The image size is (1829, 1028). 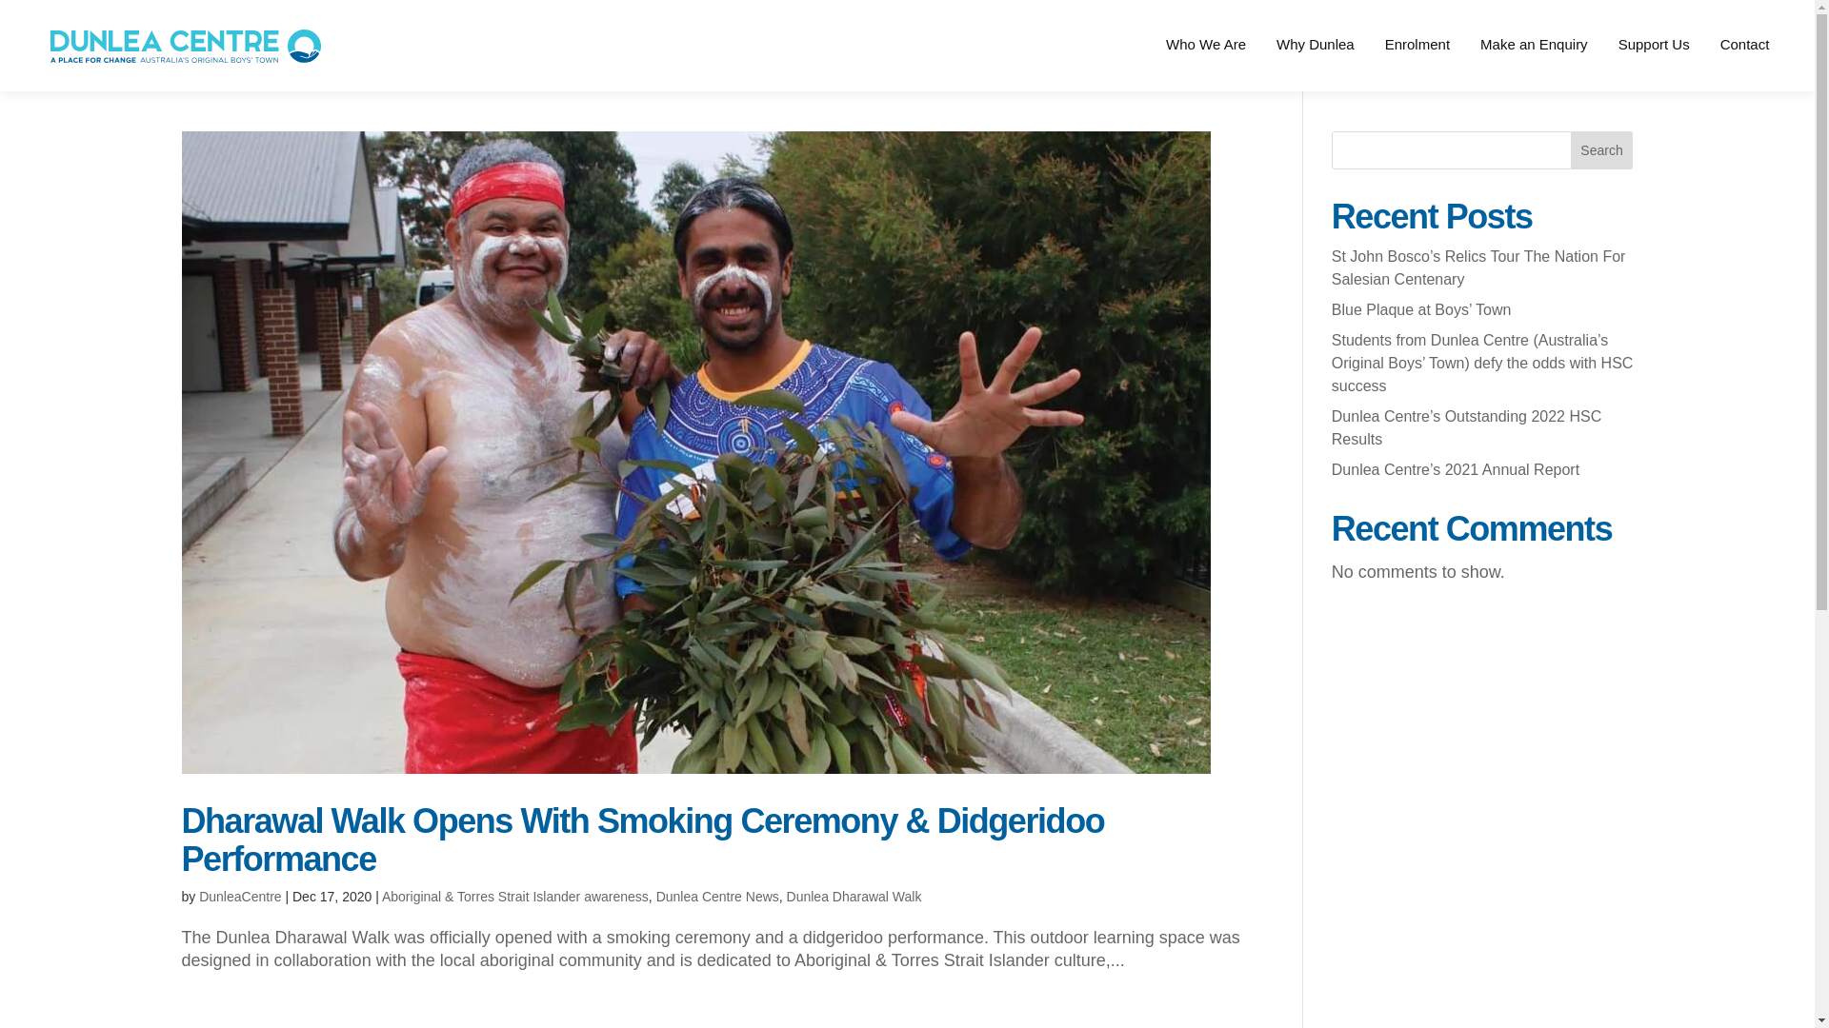 What do you see at coordinates (1417, 65) in the screenshot?
I see `Enrolment` at bounding box center [1417, 65].